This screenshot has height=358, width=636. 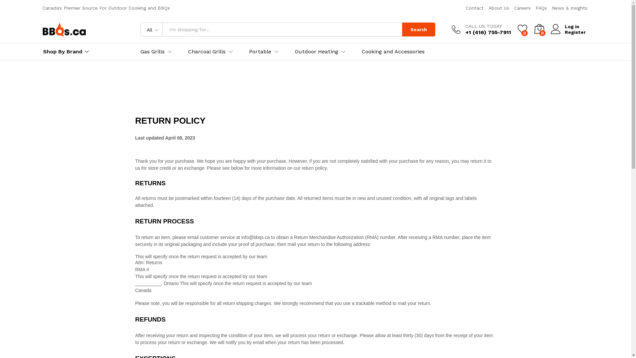 What do you see at coordinates (393, 52) in the screenshot?
I see `Cooking and Accessories` at bounding box center [393, 52].